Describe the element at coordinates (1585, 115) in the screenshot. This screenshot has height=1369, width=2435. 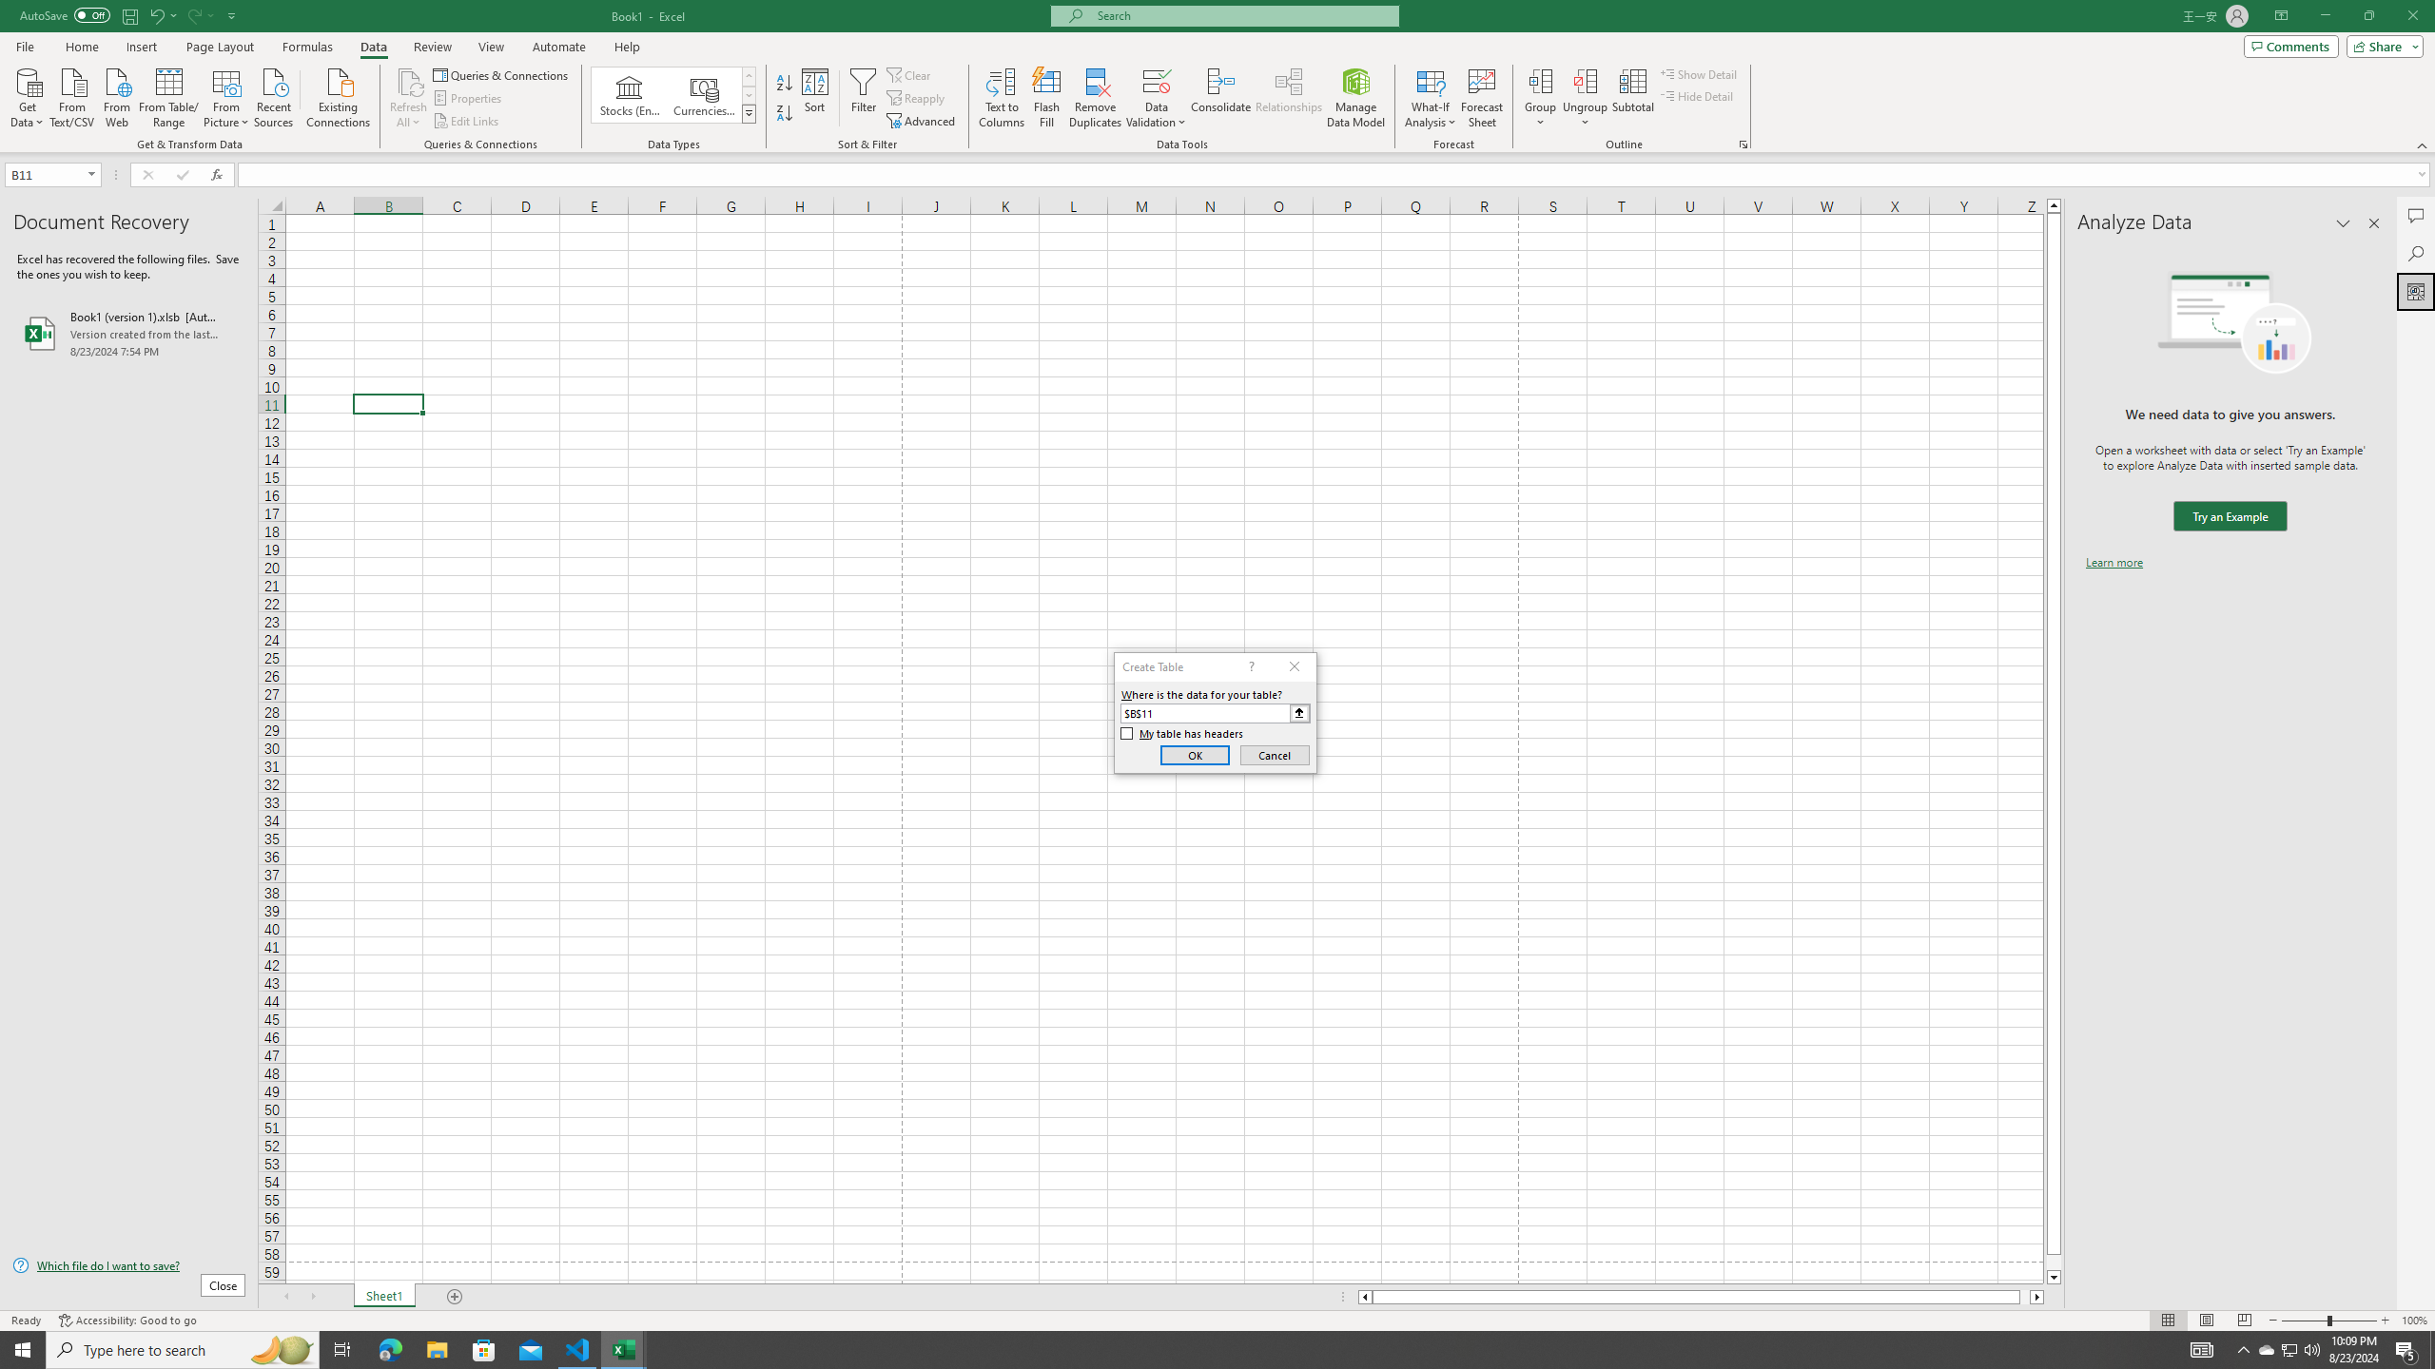
I see `More Options` at that location.